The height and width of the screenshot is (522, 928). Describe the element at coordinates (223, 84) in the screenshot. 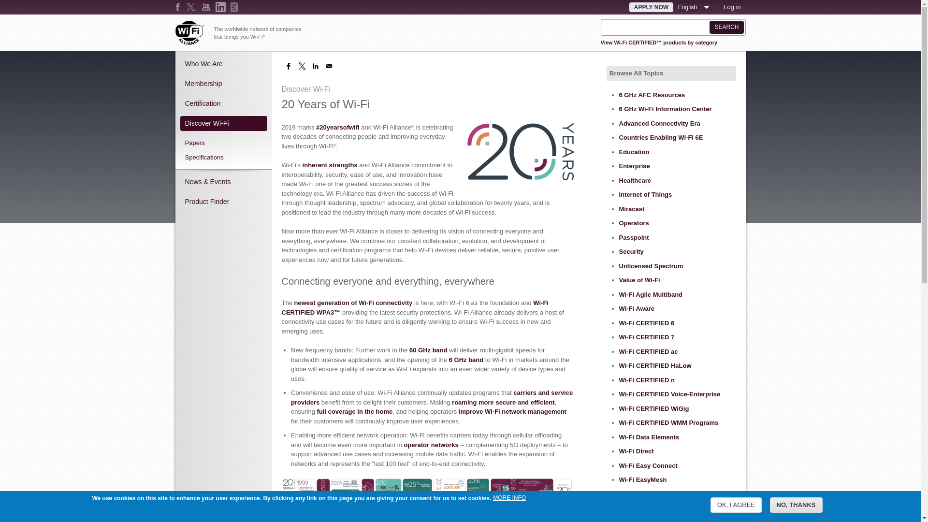

I see `Membership` at that location.